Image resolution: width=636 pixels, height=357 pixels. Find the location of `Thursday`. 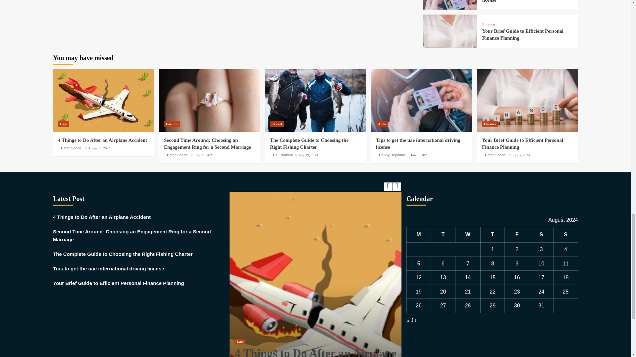

Thursday is located at coordinates (492, 235).